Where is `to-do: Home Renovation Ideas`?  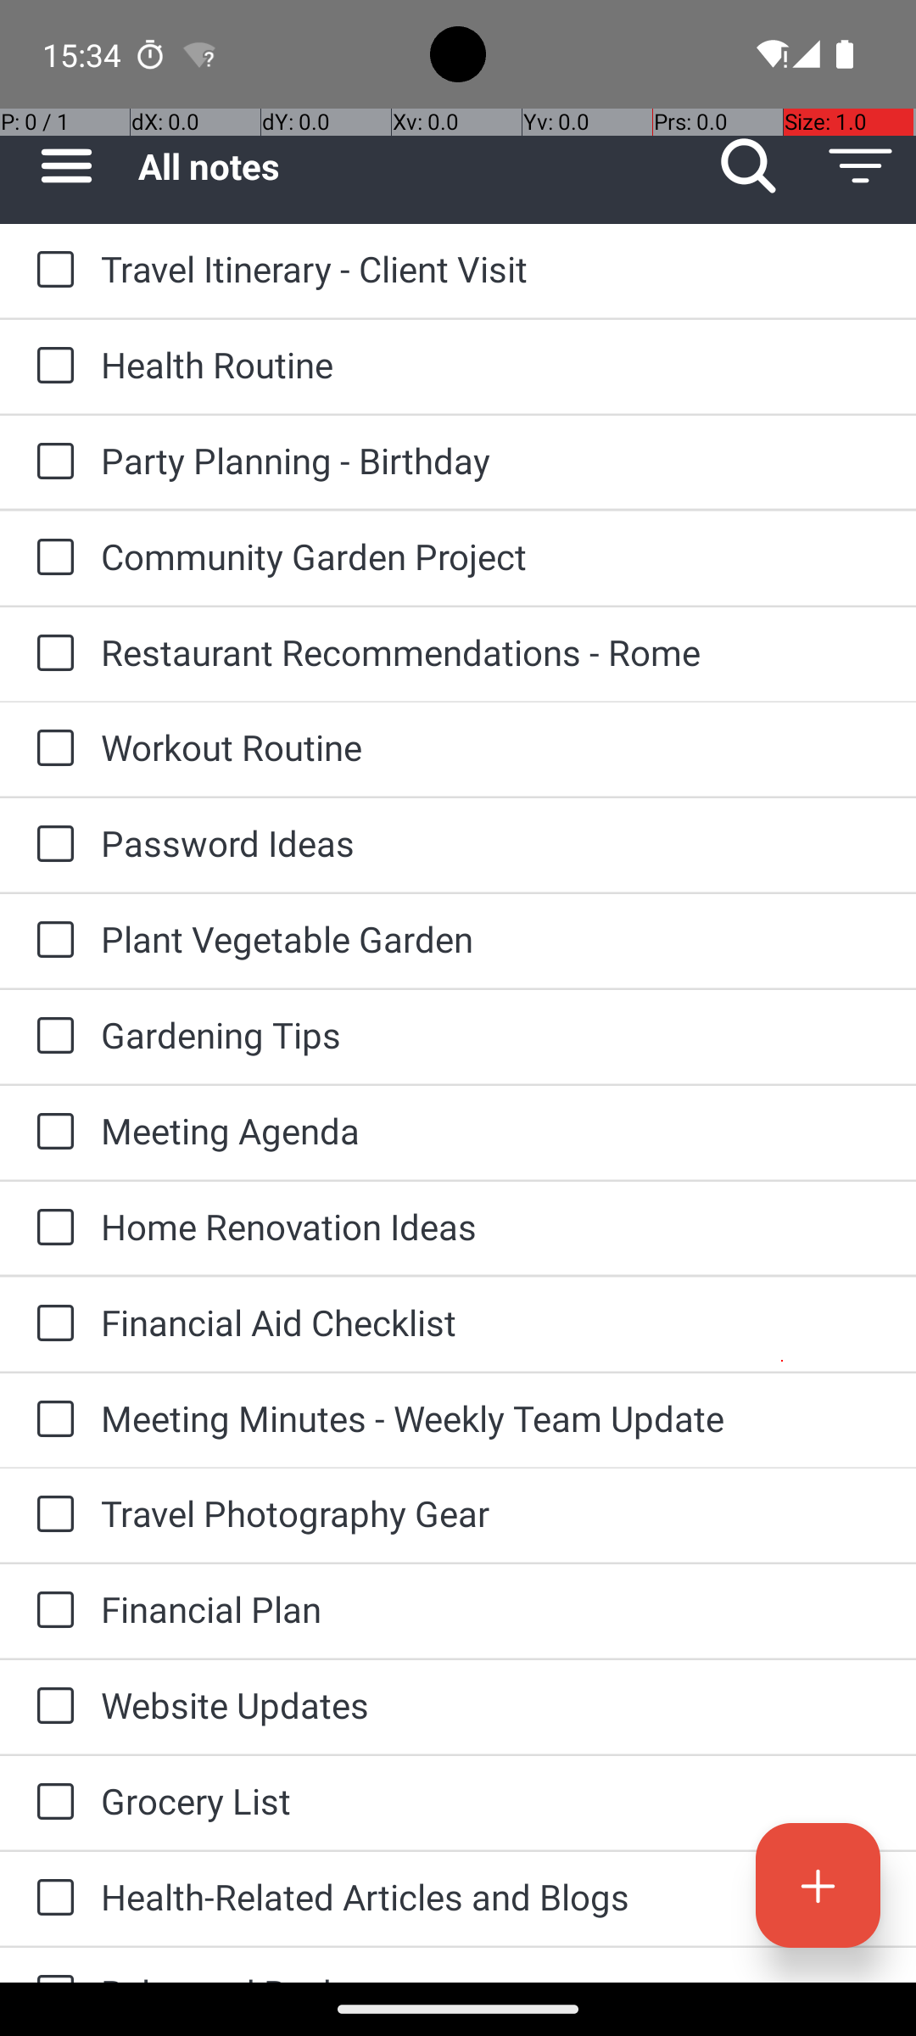
to-do: Home Renovation Ideas is located at coordinates (51, 1228).